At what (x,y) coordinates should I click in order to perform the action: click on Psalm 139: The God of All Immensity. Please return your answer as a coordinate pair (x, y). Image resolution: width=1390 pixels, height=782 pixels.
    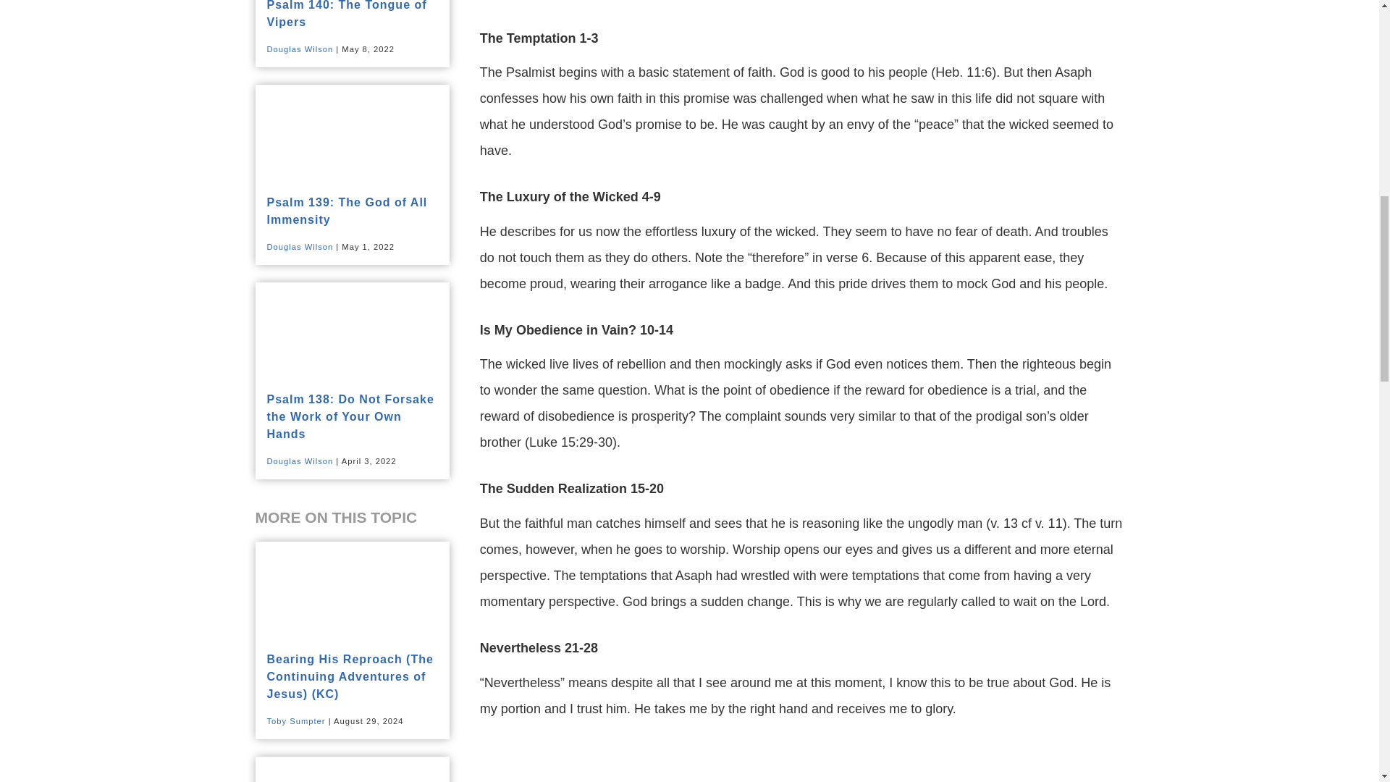
    Looking at the image, I should click on (346, 211).